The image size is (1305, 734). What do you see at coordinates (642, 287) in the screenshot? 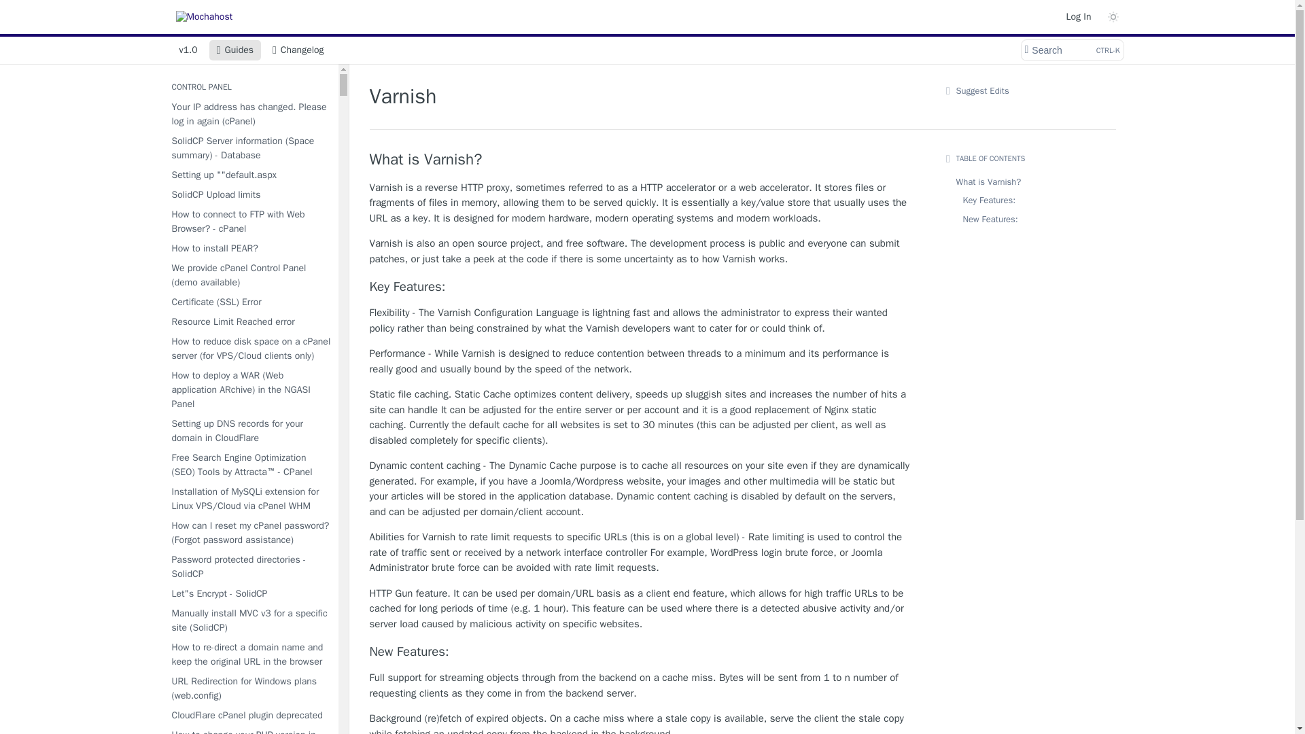
I see `Key Features:` at bounding box center [642, 287].